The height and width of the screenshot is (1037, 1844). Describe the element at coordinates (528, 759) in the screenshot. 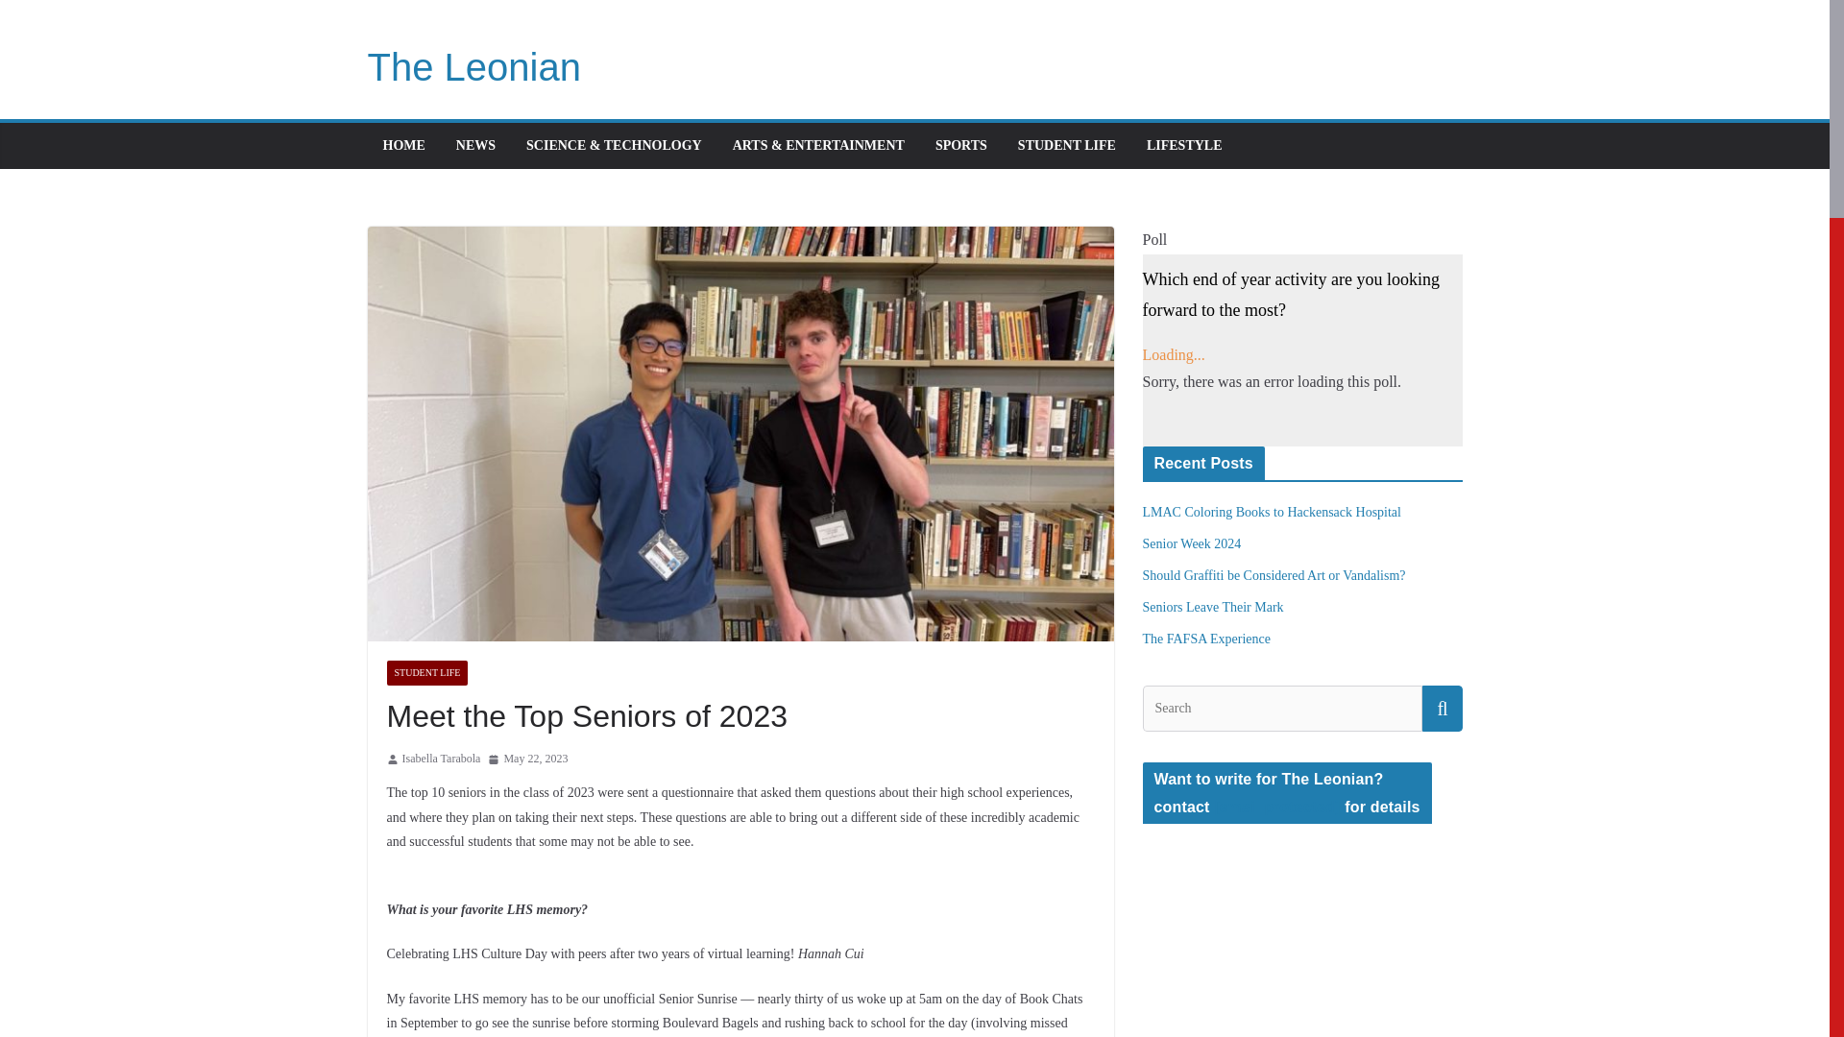

I see `12:53 pm` at that location.